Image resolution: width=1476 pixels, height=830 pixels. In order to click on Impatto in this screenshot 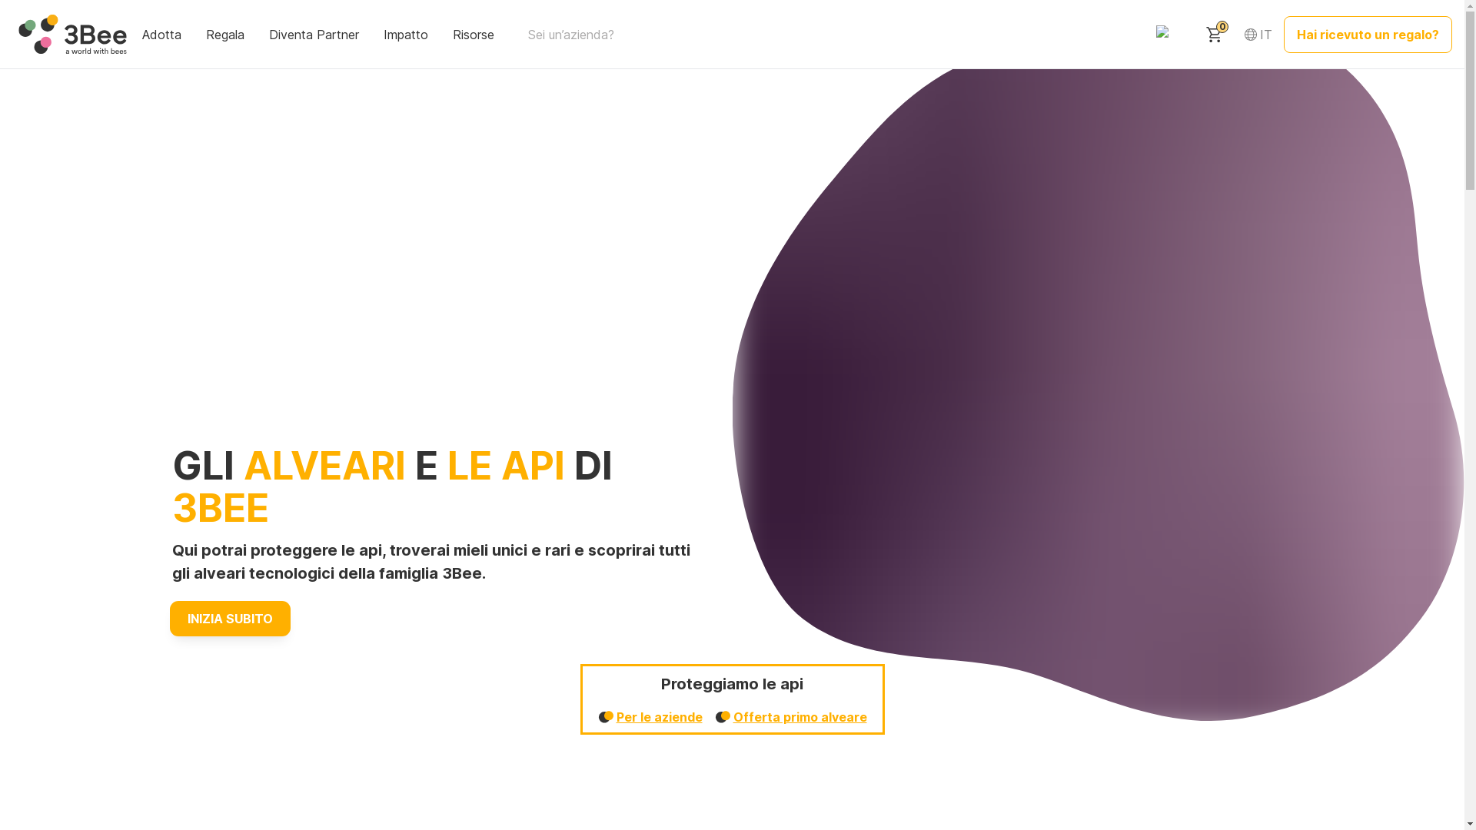, I will do `click(407, 34)`.